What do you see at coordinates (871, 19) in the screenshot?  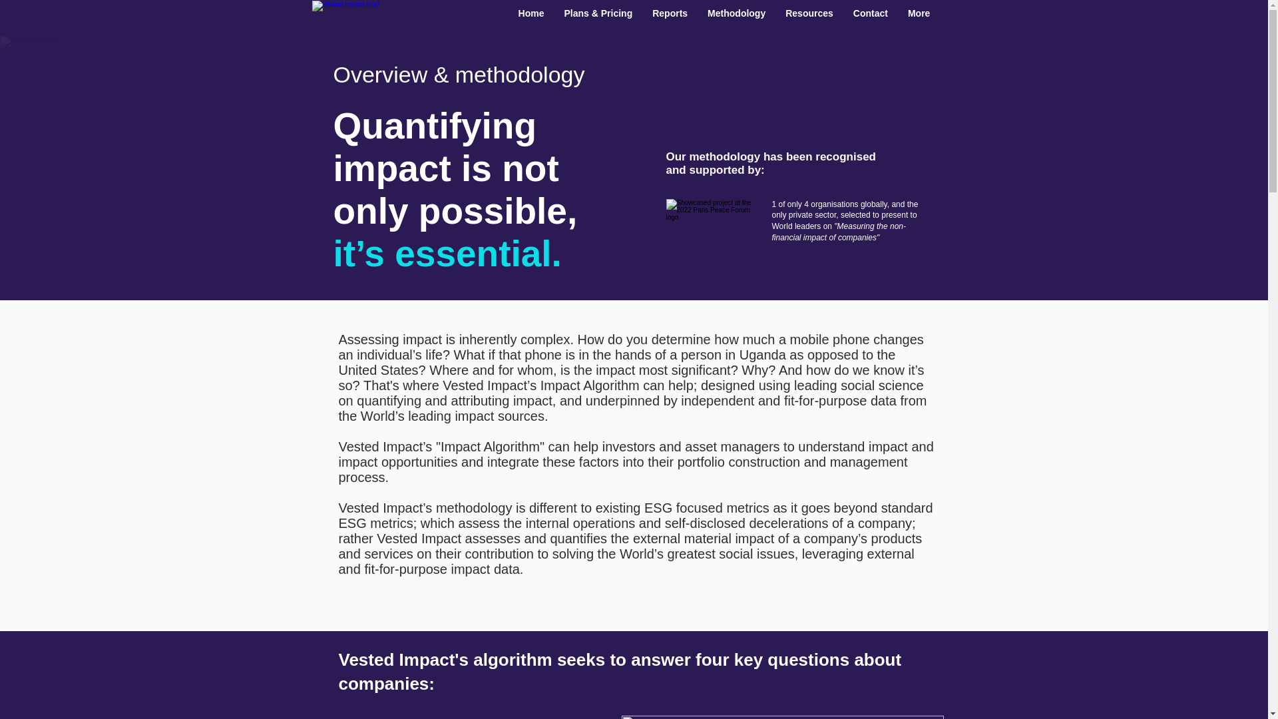 I see `Contact` at bounding box center [871, 19].